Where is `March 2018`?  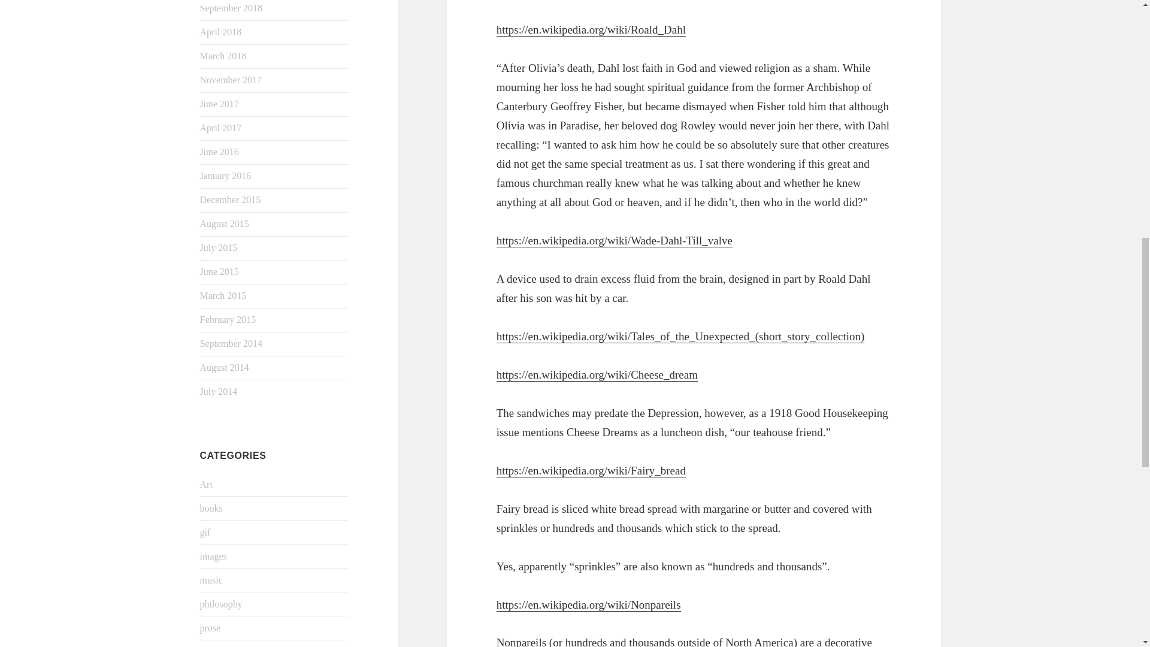 March 2018 is located at coordinates (223, 56).